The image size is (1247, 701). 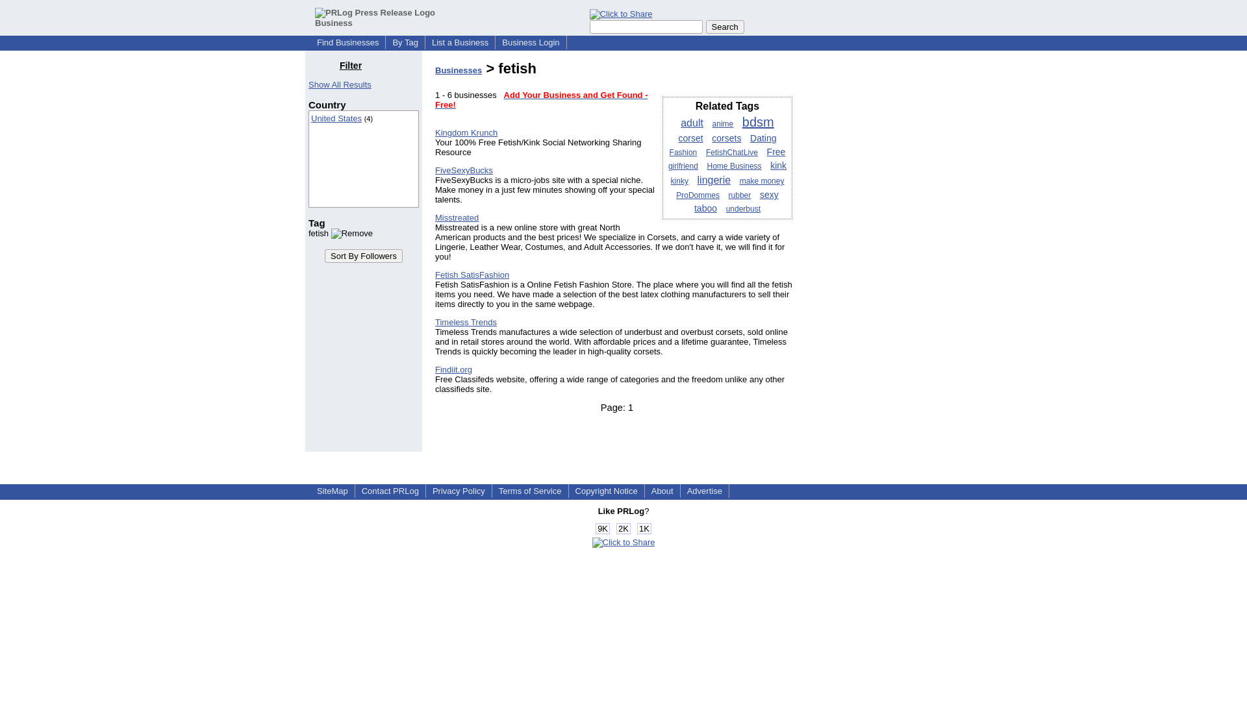 What do you see at coordinates (731, 152) in the screenshot?
I see `FetishChatLive` at bounding box center [731, 152].